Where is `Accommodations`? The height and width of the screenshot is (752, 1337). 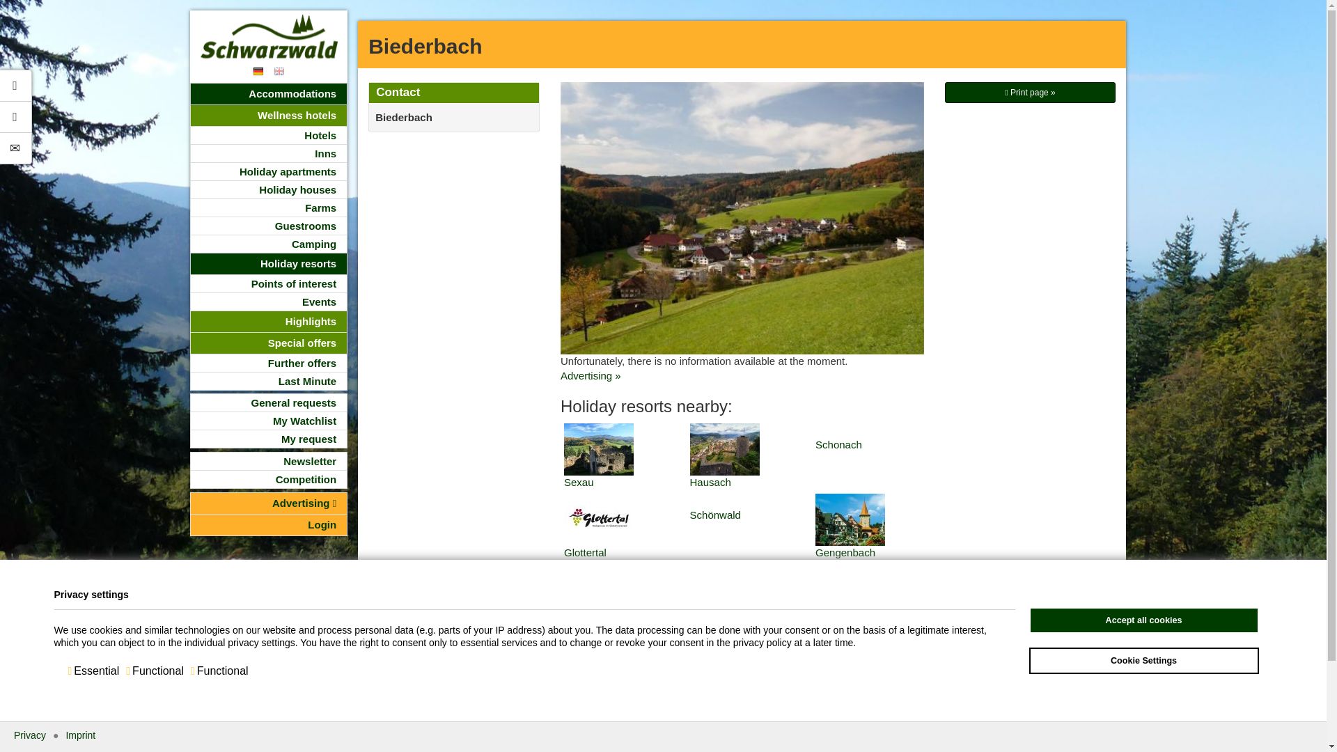
Accommodations is located at coordinates (269, 93).